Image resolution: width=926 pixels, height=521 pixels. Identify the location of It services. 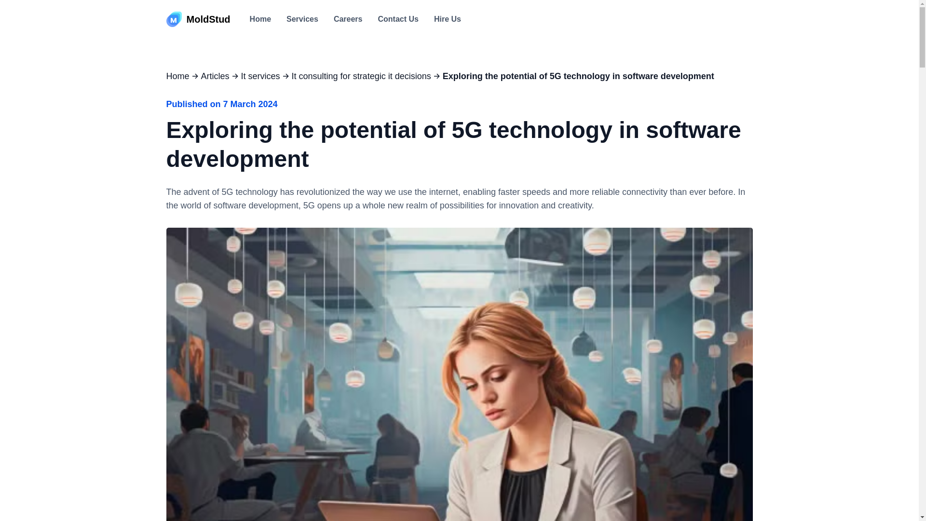
(260, 76).